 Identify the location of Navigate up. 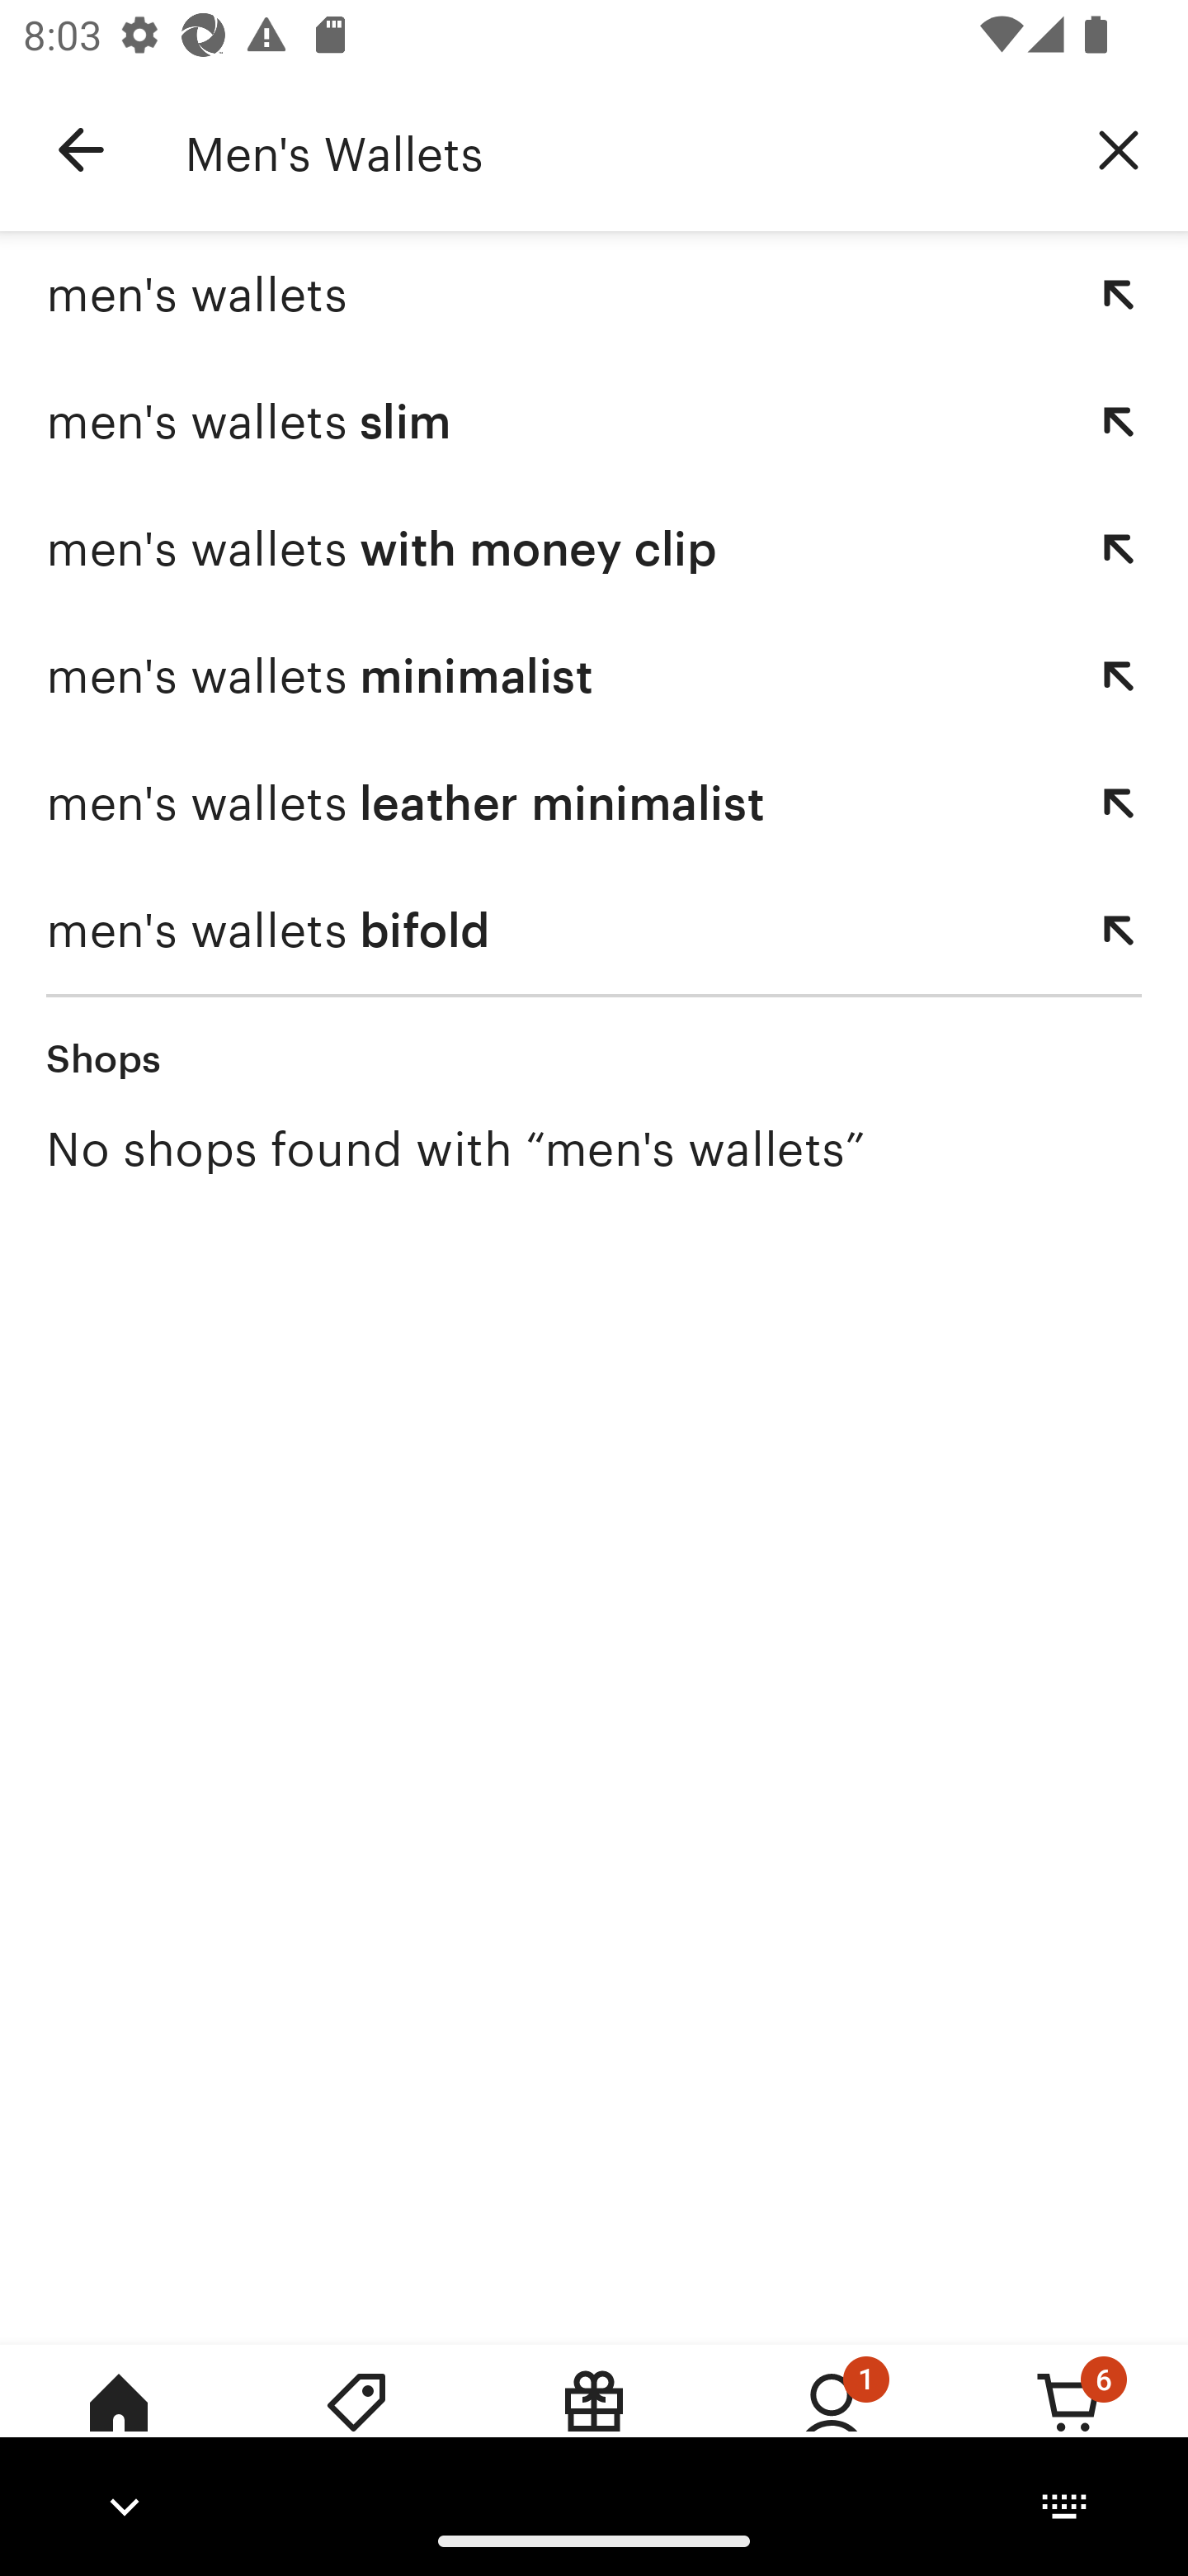
(81, 150).